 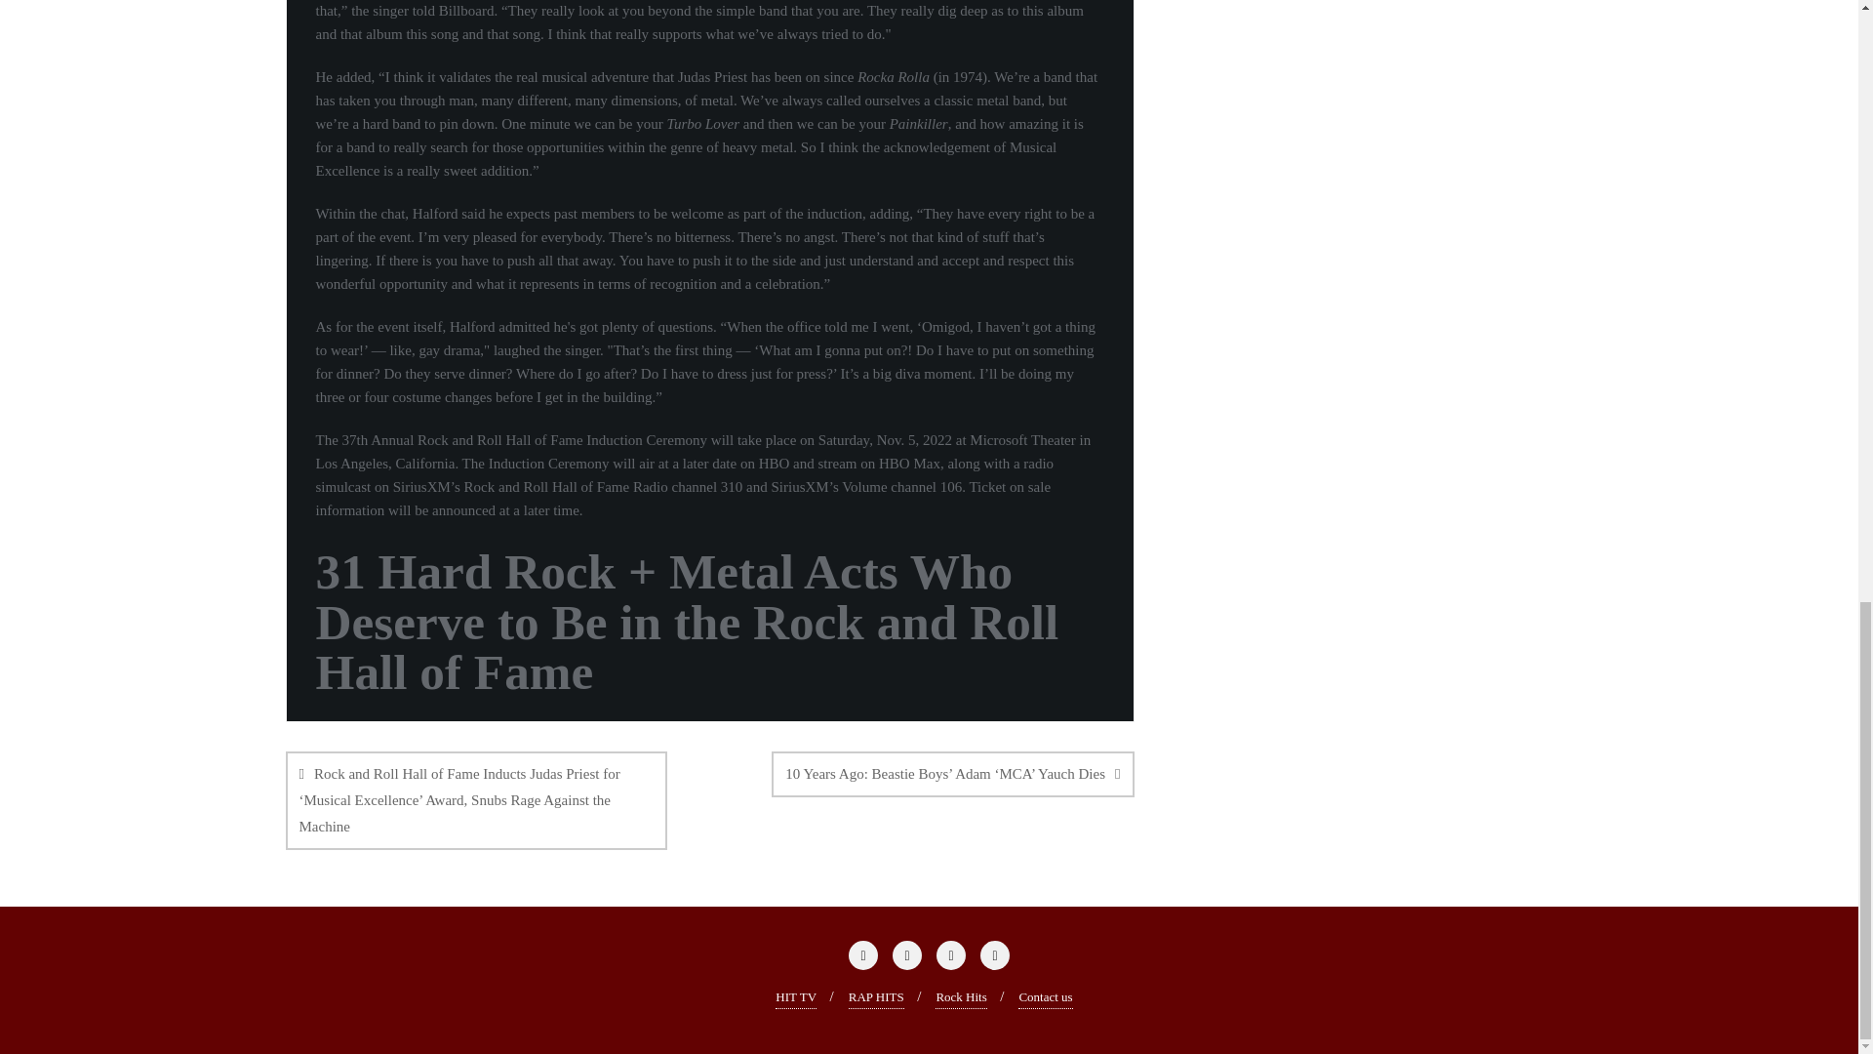 I want to click on Rock Hits, so click(x=960, y=997).